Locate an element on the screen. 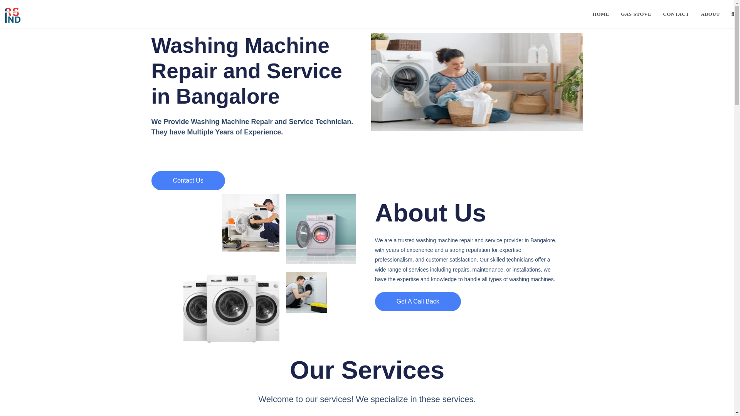  Get A Call Back is located at coordinates (418, 301).